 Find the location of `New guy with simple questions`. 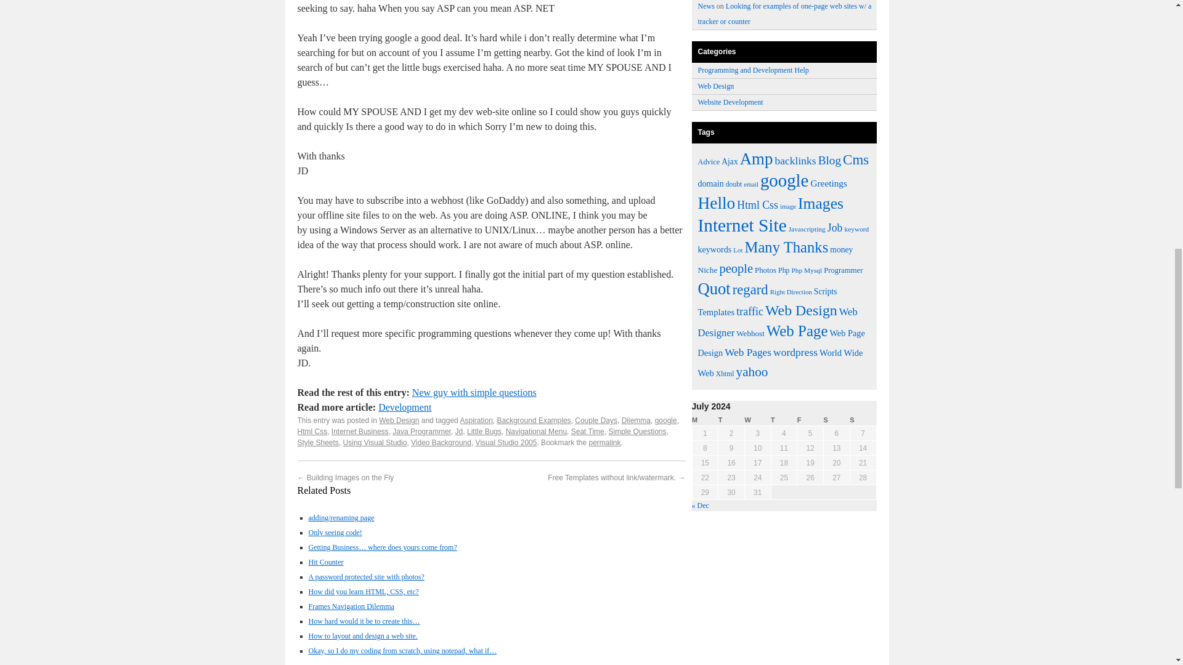

New guy with simple questions is located at coordinates (474, 392).